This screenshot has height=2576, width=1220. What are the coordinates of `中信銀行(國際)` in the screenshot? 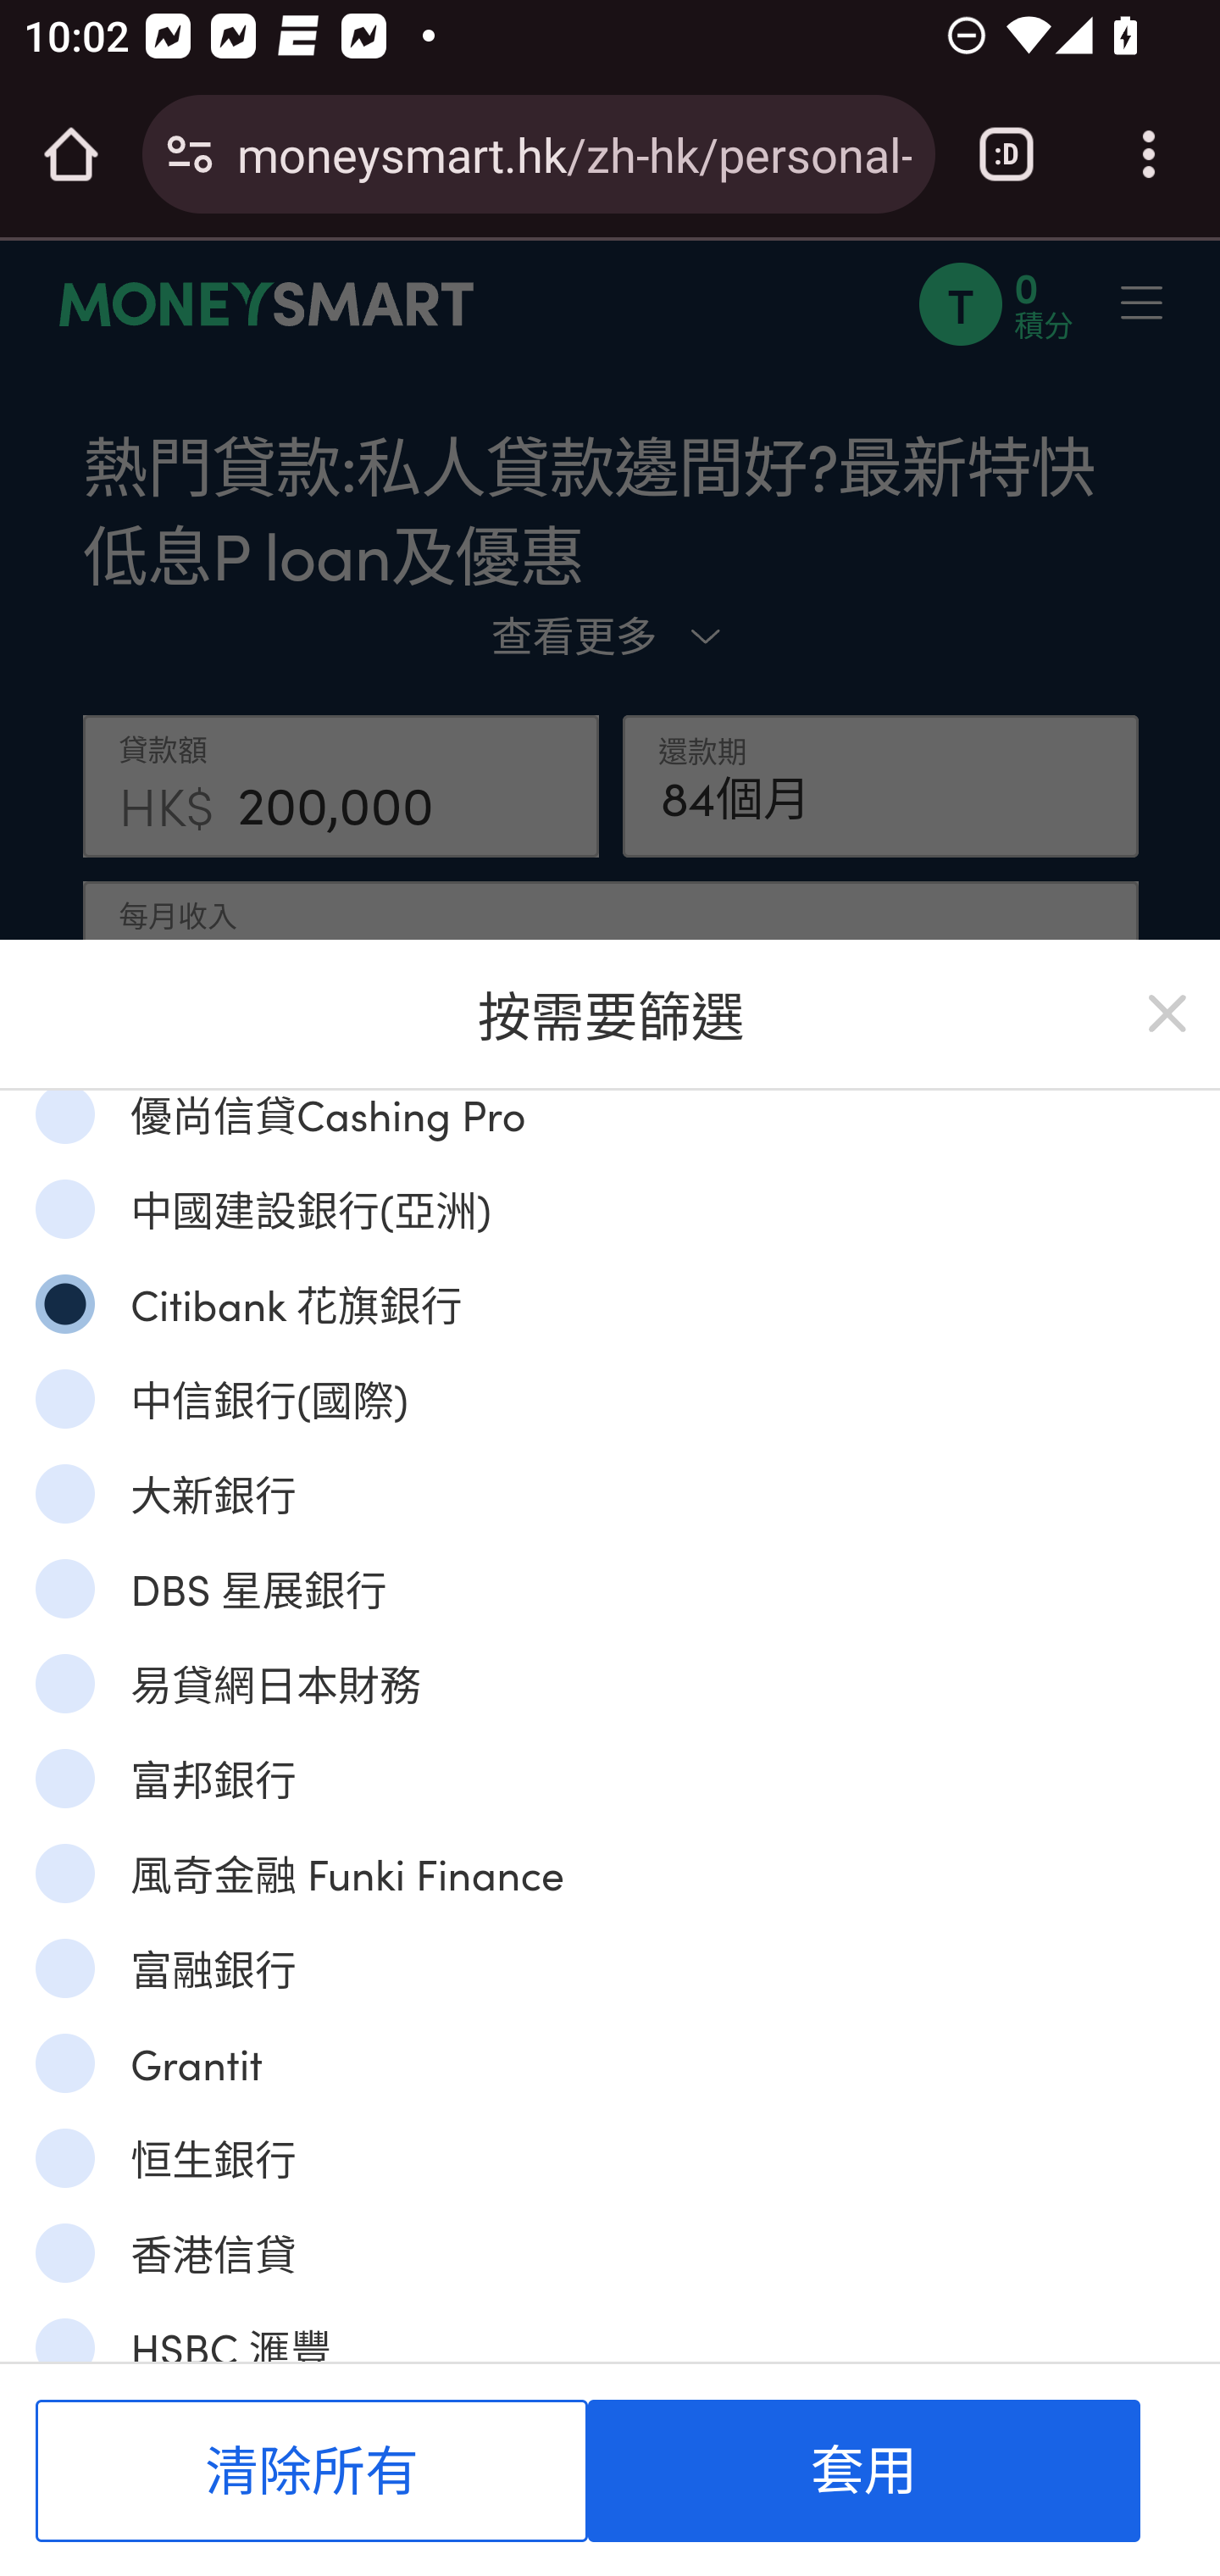 It's located at (64, 1398).